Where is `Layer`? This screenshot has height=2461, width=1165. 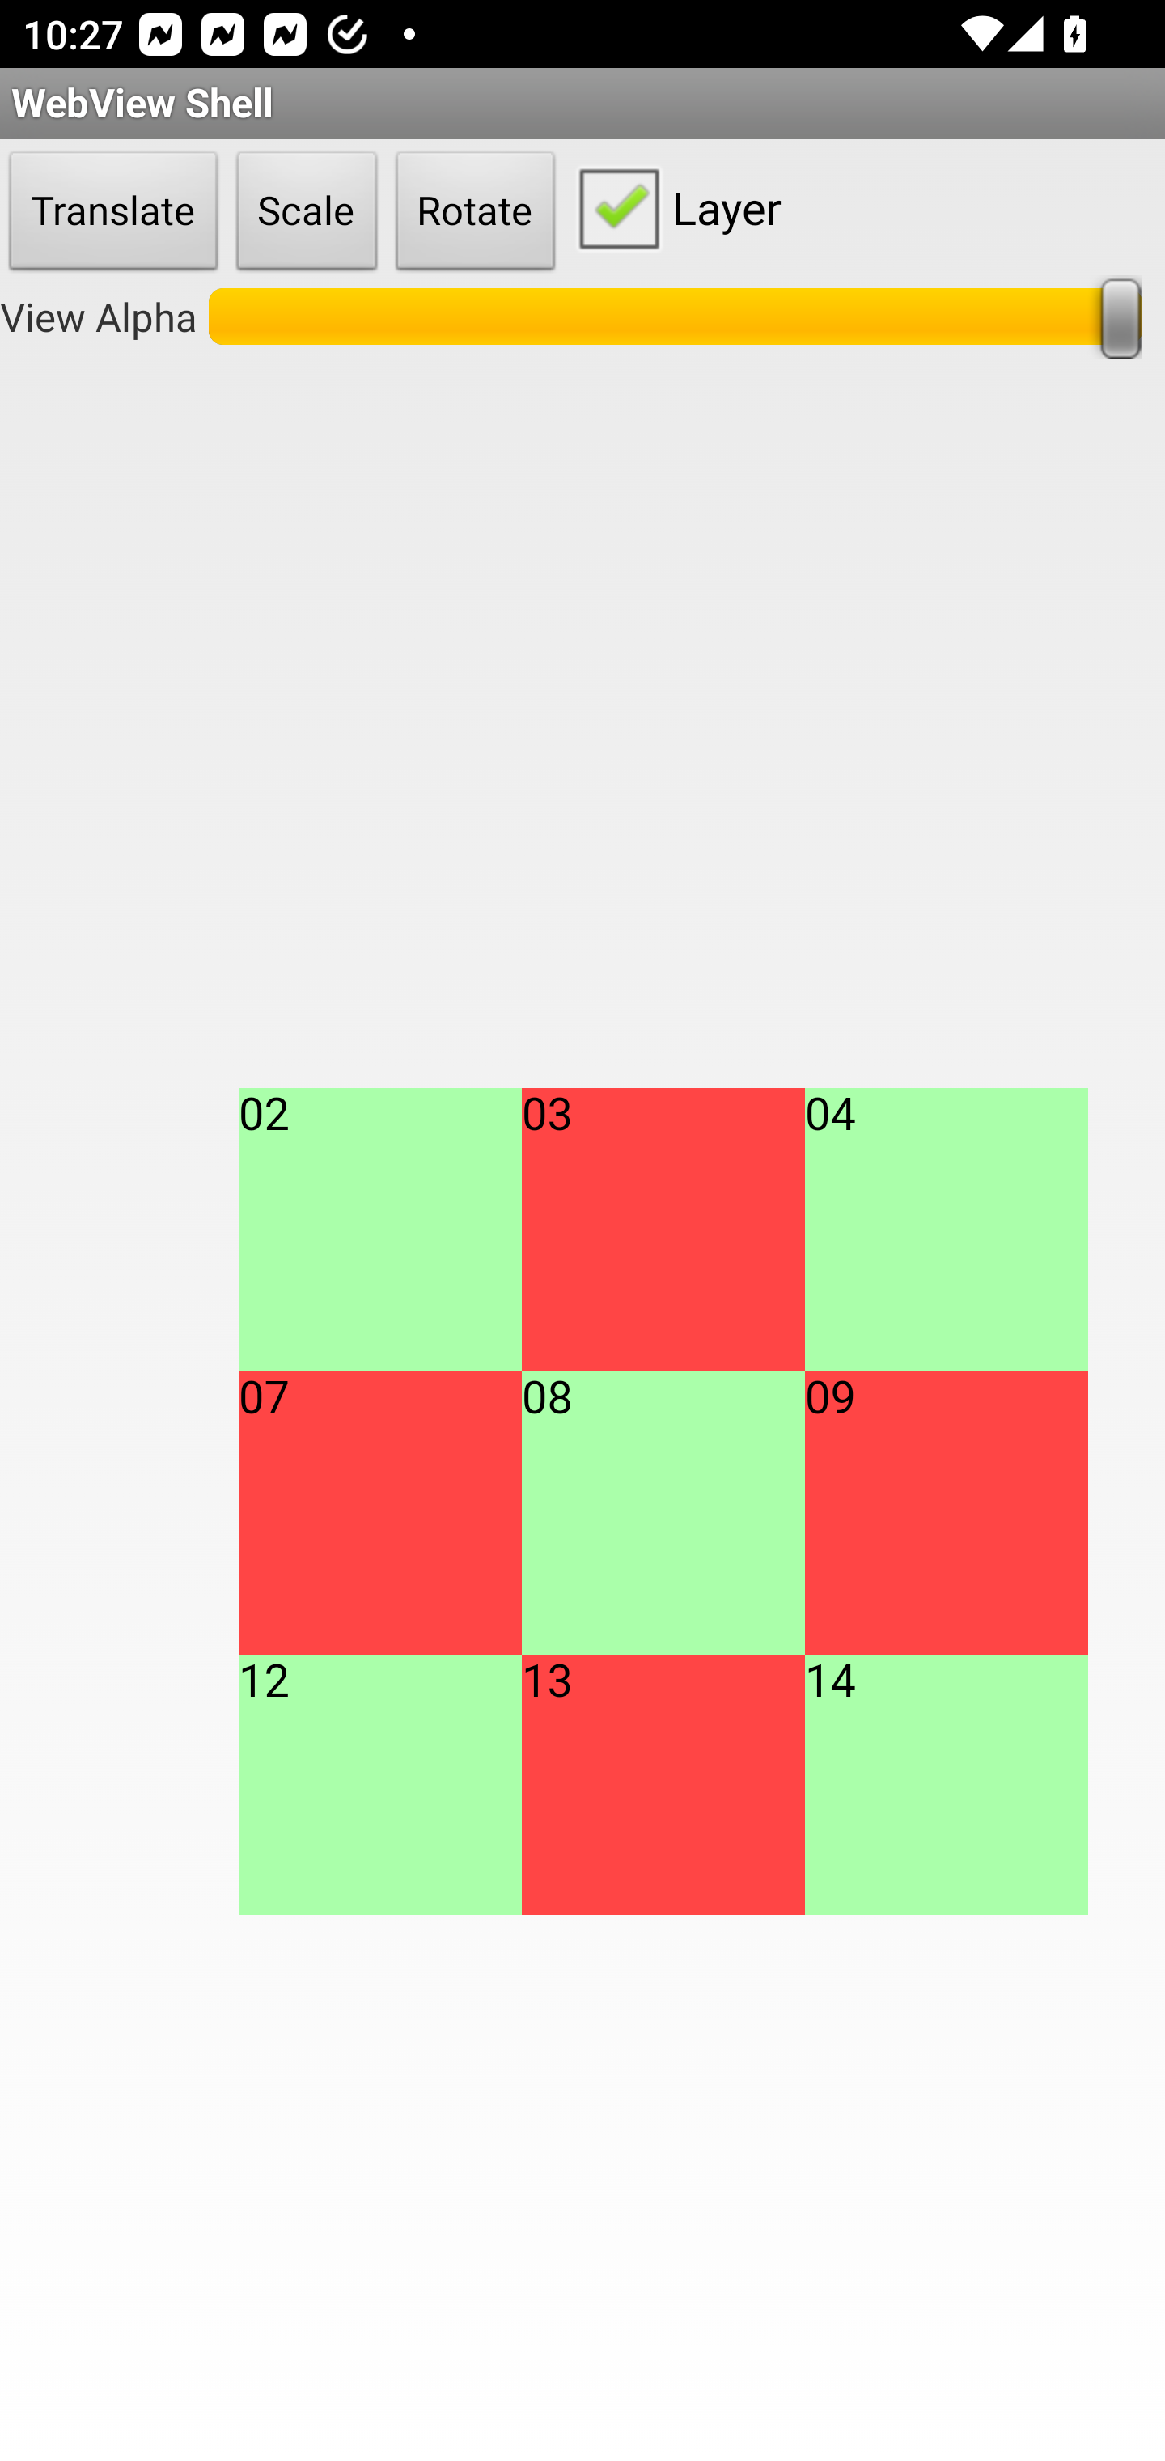
Layer is located at coordinates (673, 207).